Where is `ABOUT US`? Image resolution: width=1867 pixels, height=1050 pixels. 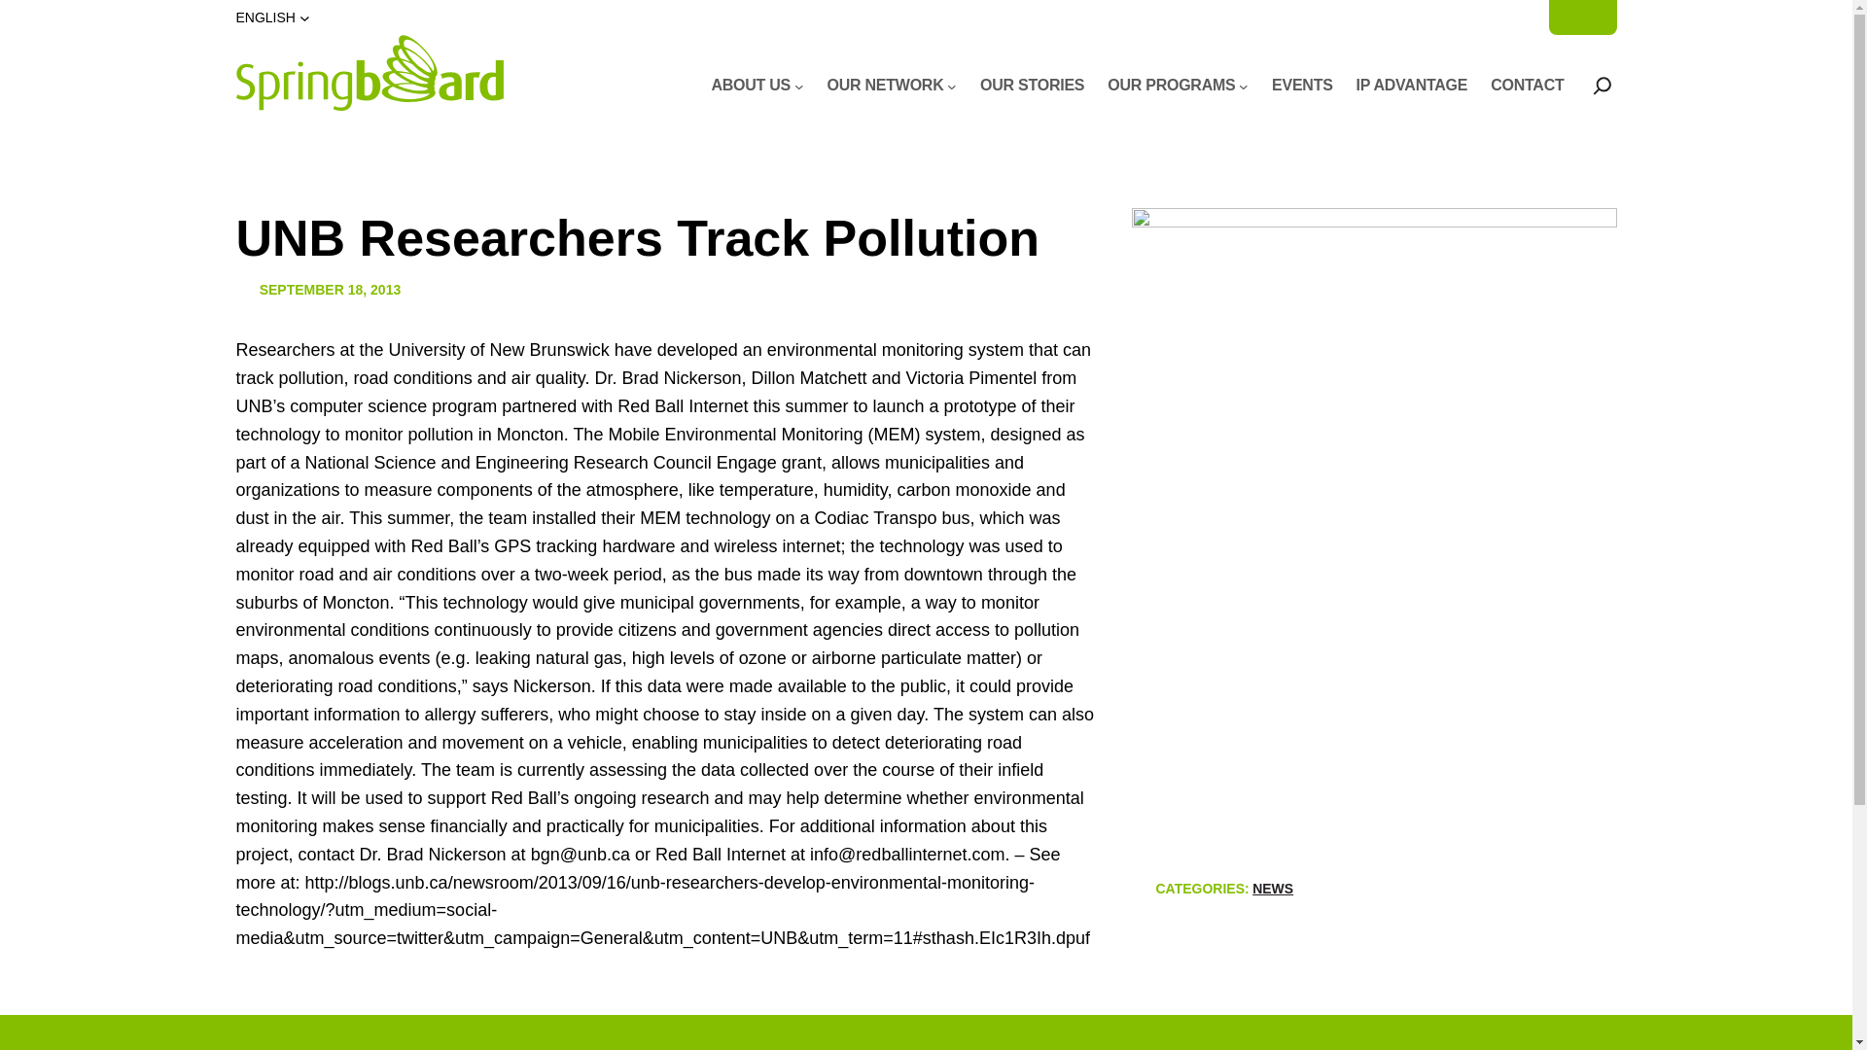
ABOUT US is located at coordinates (751, 86).